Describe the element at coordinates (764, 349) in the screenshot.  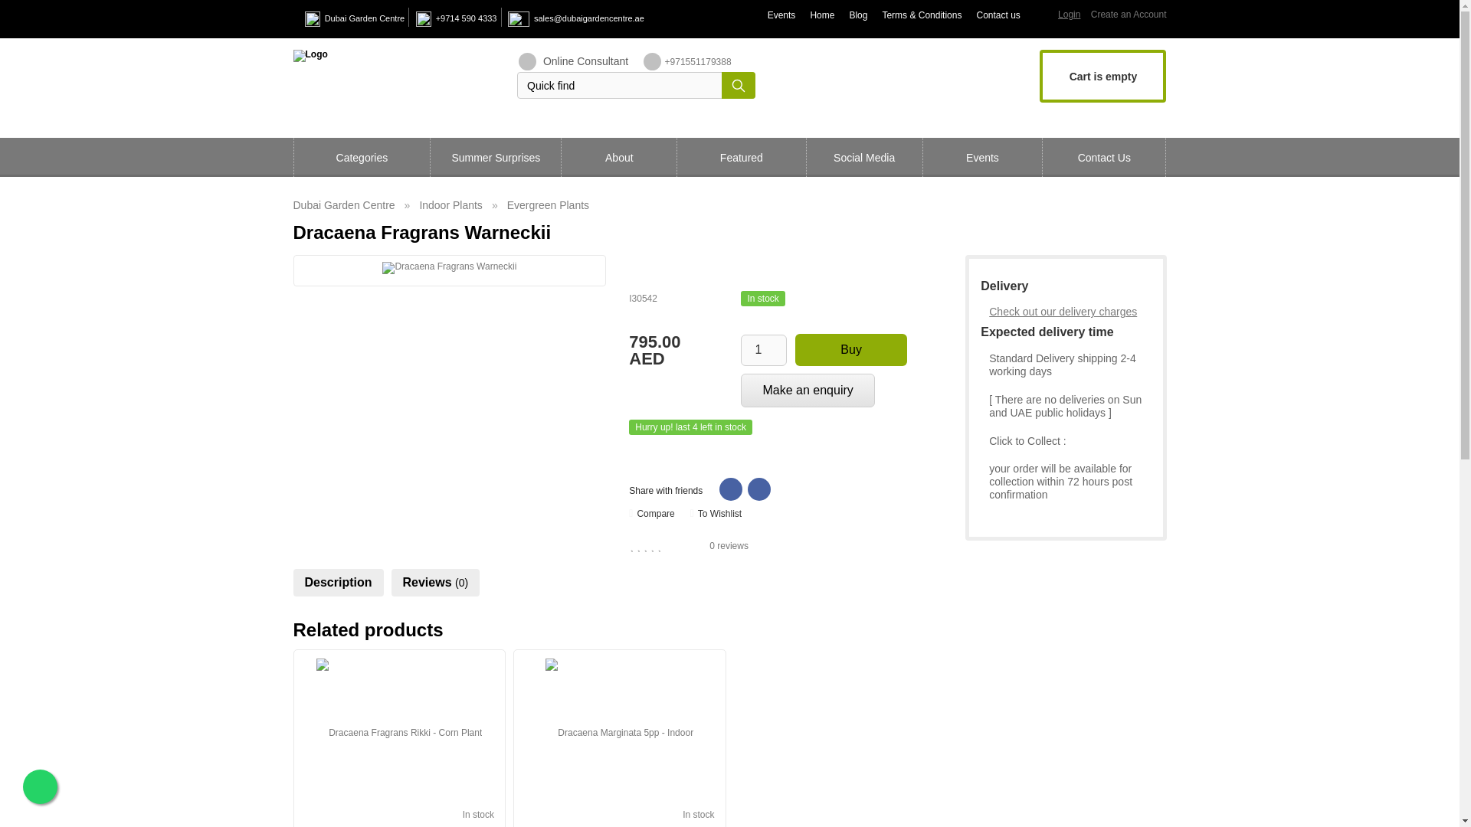
I see `1` at that location.